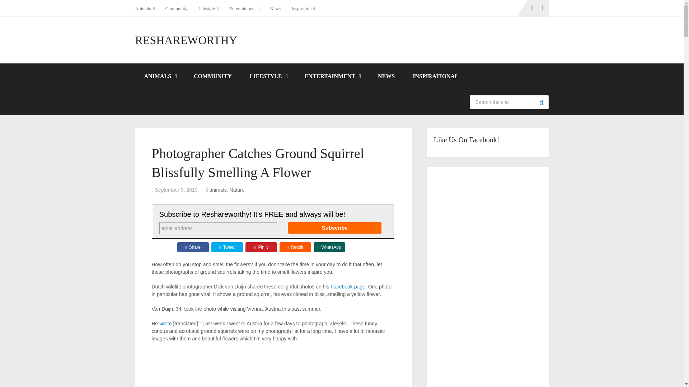 The height and width of the screenshot is (387, 689). Describe the element at coordinates (276, 8) in the screenshot. I see `News` at that location.